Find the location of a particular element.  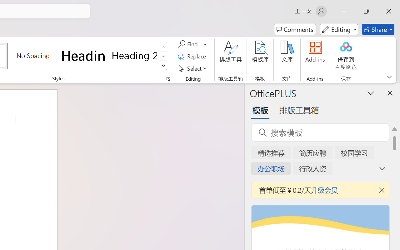

Styles... is located at coordinates (168, 79).